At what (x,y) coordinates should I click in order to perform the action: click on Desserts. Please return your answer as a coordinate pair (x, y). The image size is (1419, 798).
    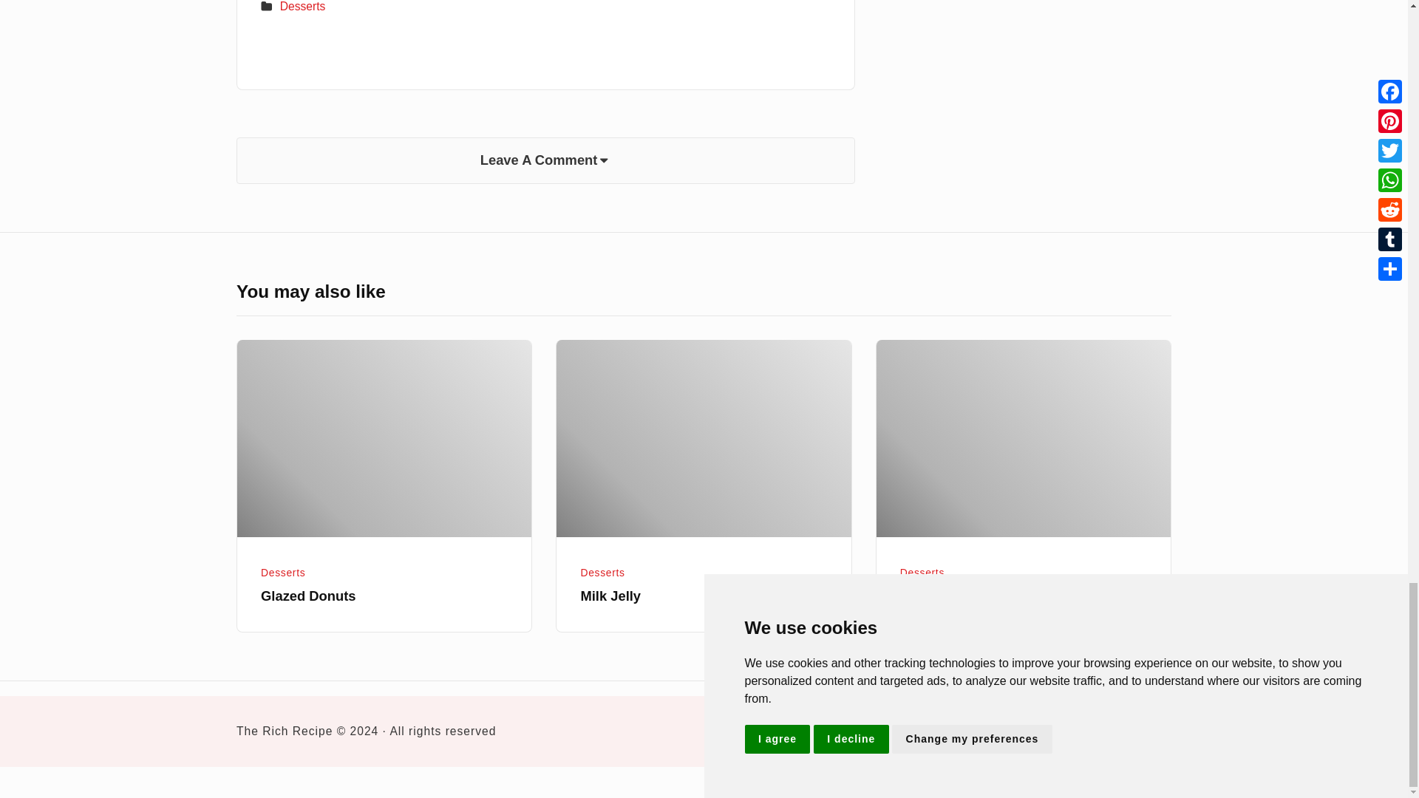
    Looking at the image, I should click on (303, 6).